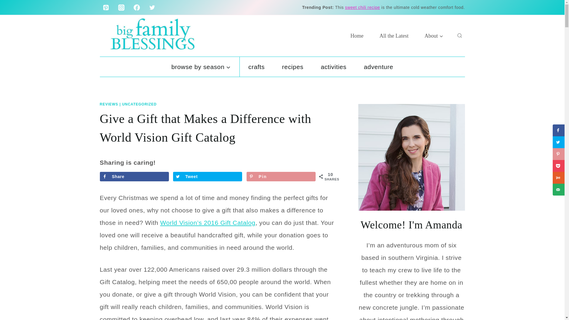 This screenshot has width=569, height=320. Describe the element at coordinates (394, 36) in the screenshot. I see `All the Latest` at that location.